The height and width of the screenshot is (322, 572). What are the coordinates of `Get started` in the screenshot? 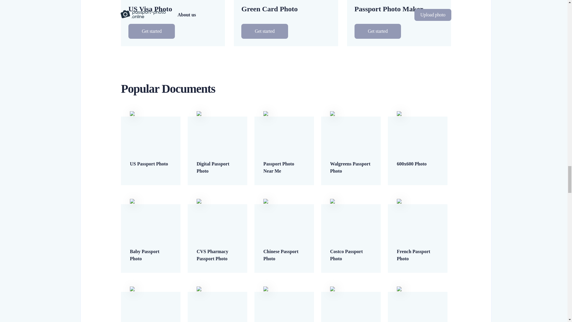 It's located at (378, 31).